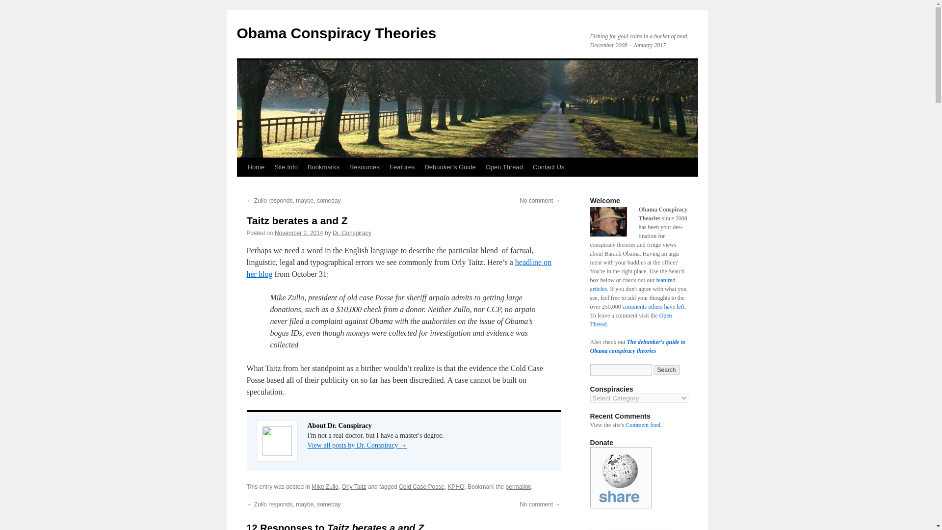 This screenshot has height=530, width=942. Describe the element at coordinates (286, 167) in the screenshot. I see `Site Info` at that location.